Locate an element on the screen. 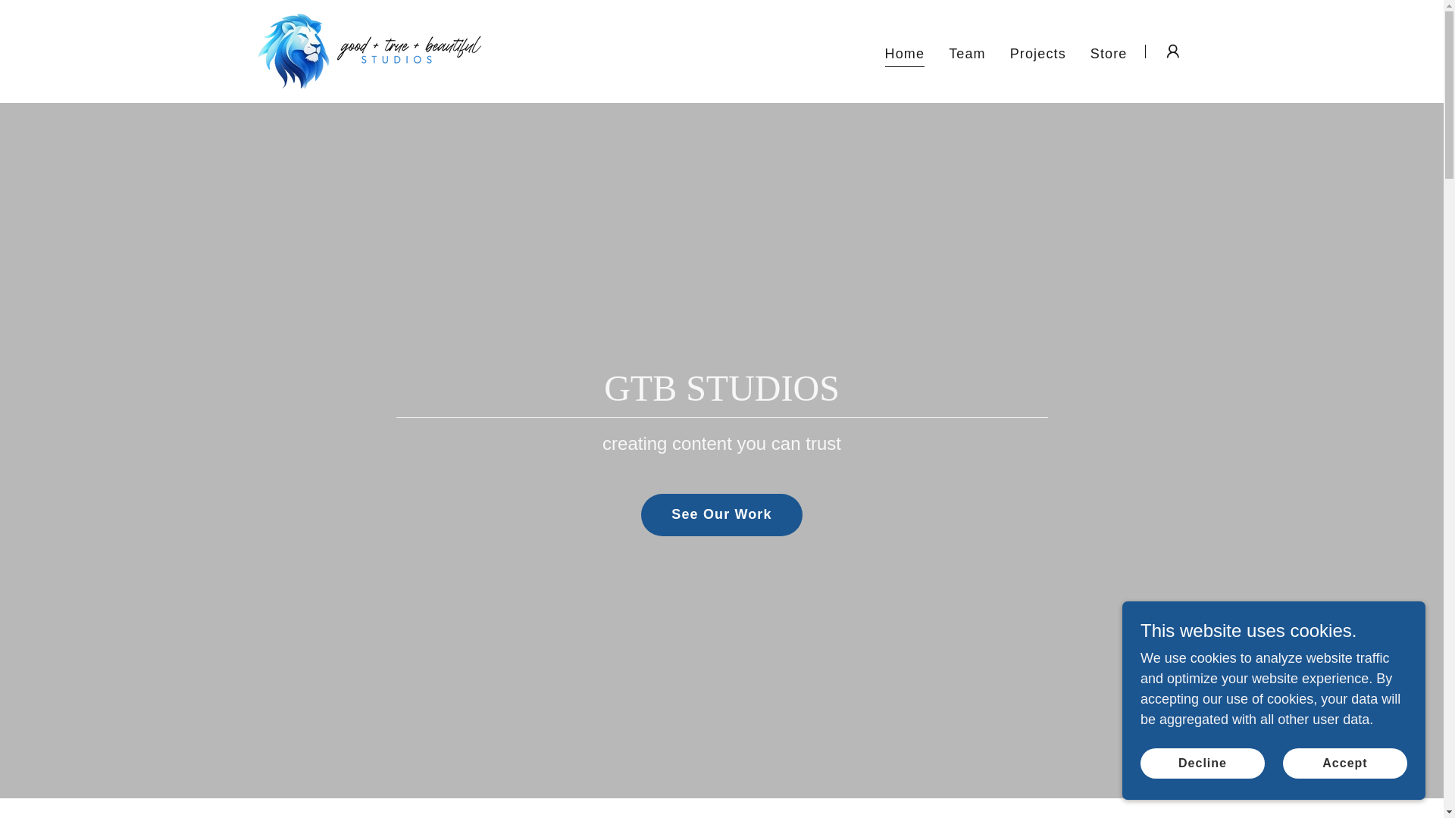 This screenshot has height=818, width=1455. See Our Work is located at coordinates (721, 515).